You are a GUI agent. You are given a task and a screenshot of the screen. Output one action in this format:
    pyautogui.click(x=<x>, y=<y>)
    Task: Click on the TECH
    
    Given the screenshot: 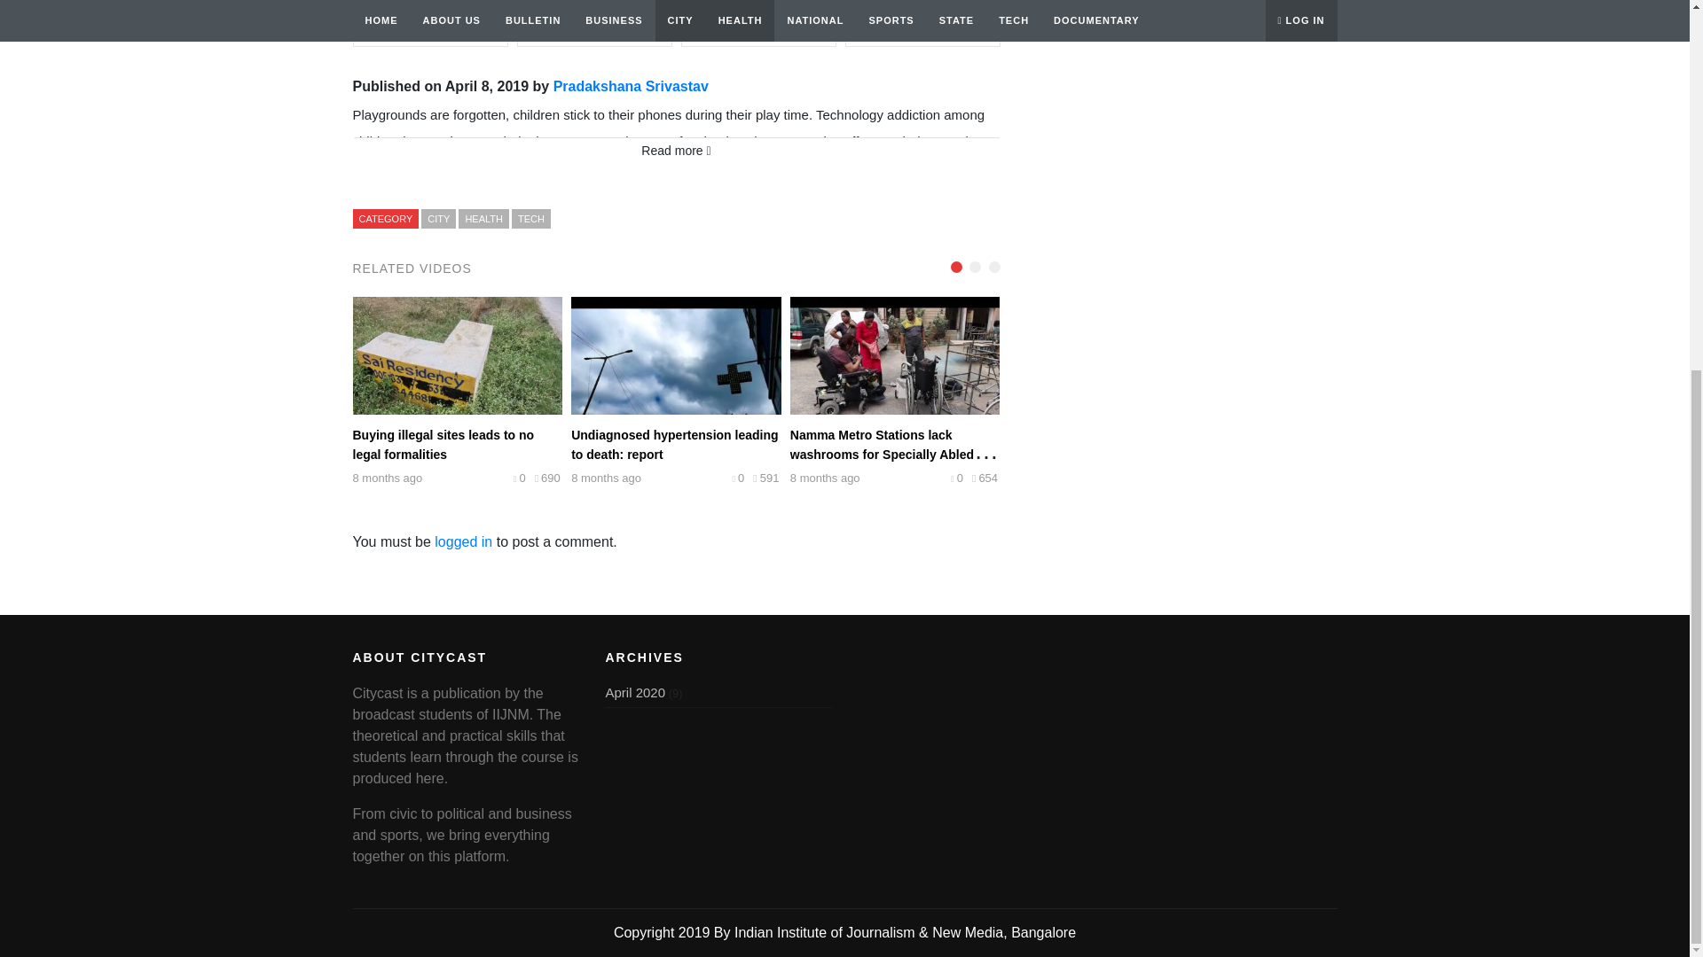 What is the action you would take?
    pyautogui.click(x=530, y=219)
    